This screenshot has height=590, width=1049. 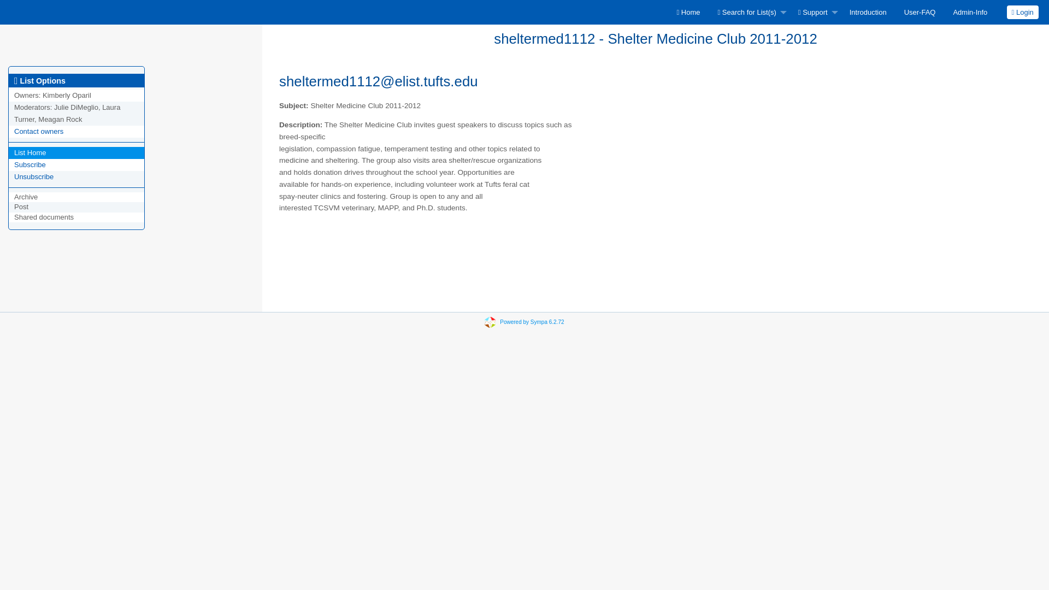 What do you see at coordinates (532, 322) in the screenshot?
I see `Powered by Sympa 6.2.72` at bounding box center [532, 322].